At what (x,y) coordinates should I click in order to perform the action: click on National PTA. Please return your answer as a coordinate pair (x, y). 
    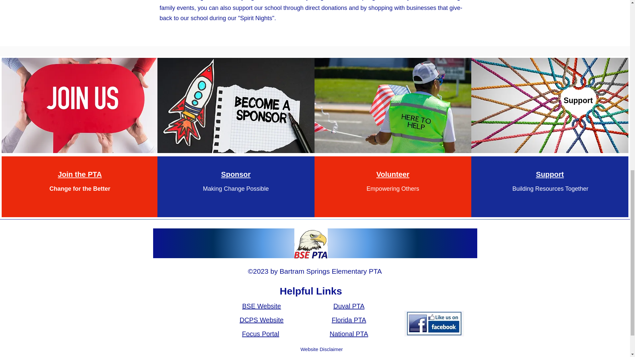
    Looking at the image, I should click on (349, 334).